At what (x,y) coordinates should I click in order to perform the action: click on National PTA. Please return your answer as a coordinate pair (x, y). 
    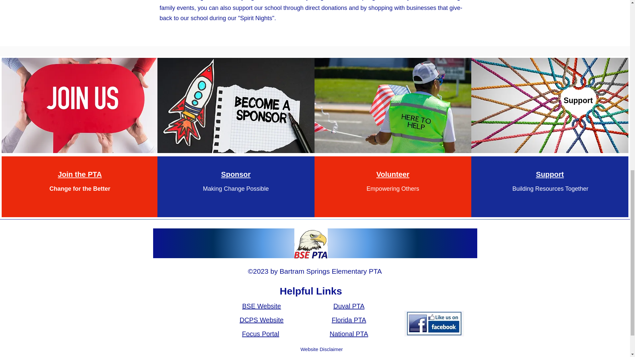
    Looking at the image, I should click on (349, 334).